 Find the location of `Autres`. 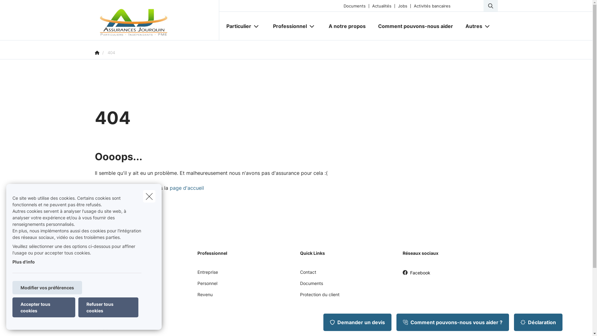

Autres is located at coordinates (471, 26).